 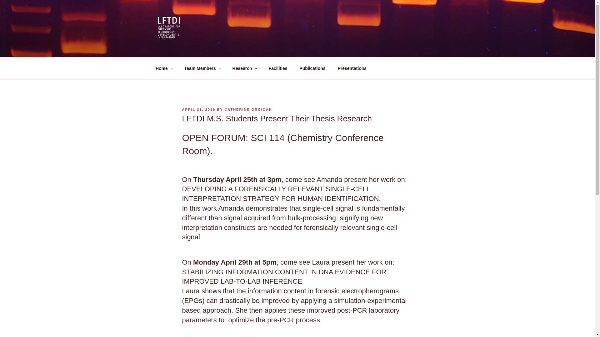 I want to click on Research, so click(x=244, y=68).